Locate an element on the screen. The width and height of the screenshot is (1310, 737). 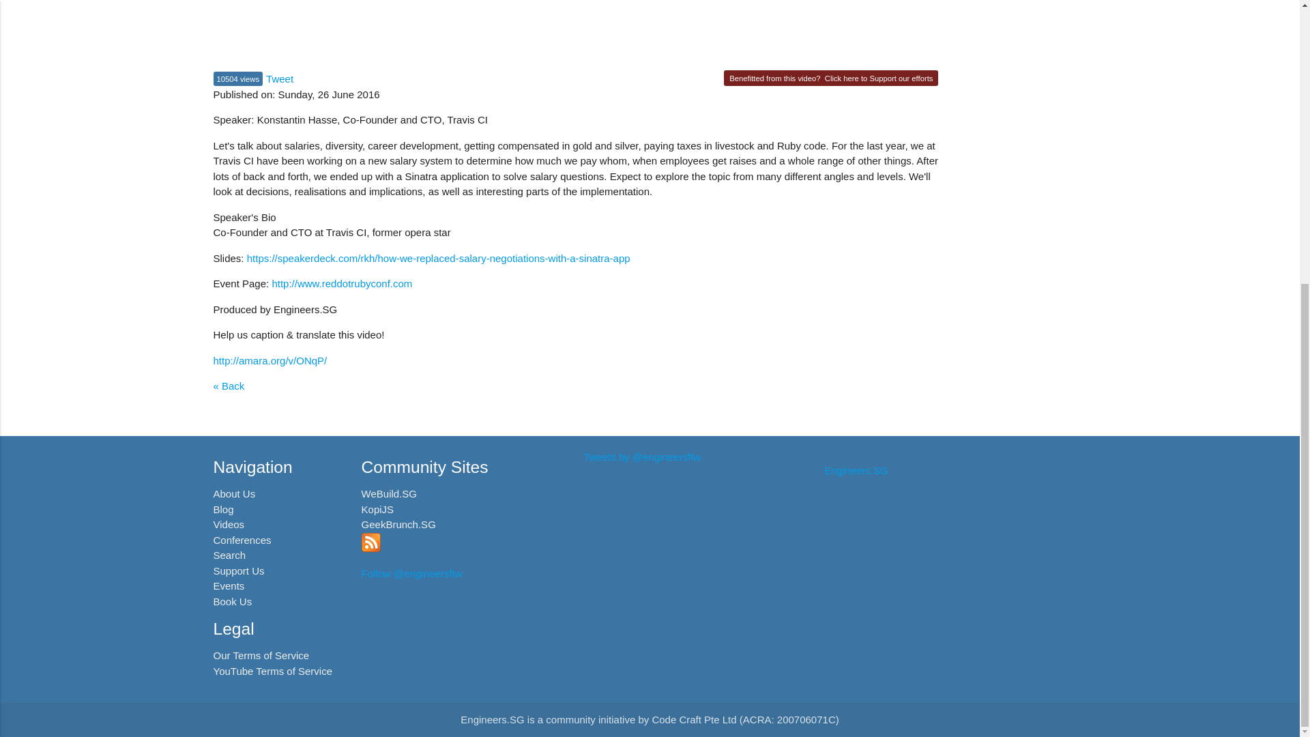
Support Us is located at coordinates (238, 570).